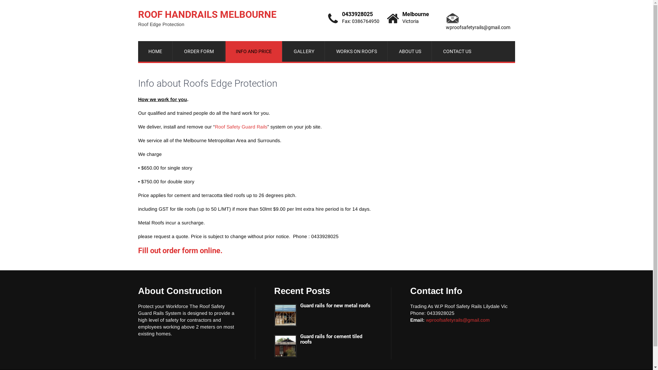  Describe the element at coordinates (155, 51) in the screenshot. I see `HOME` at that location.